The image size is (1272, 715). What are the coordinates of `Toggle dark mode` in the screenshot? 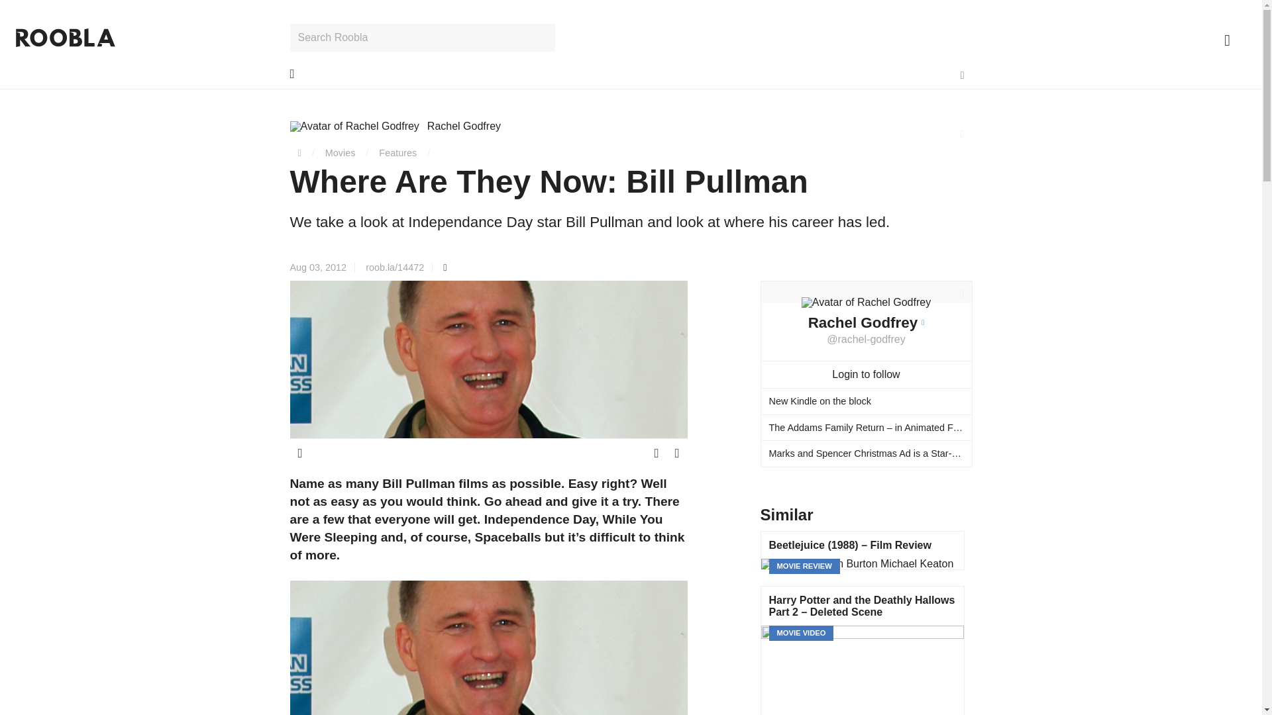 It's located at (963, 75).